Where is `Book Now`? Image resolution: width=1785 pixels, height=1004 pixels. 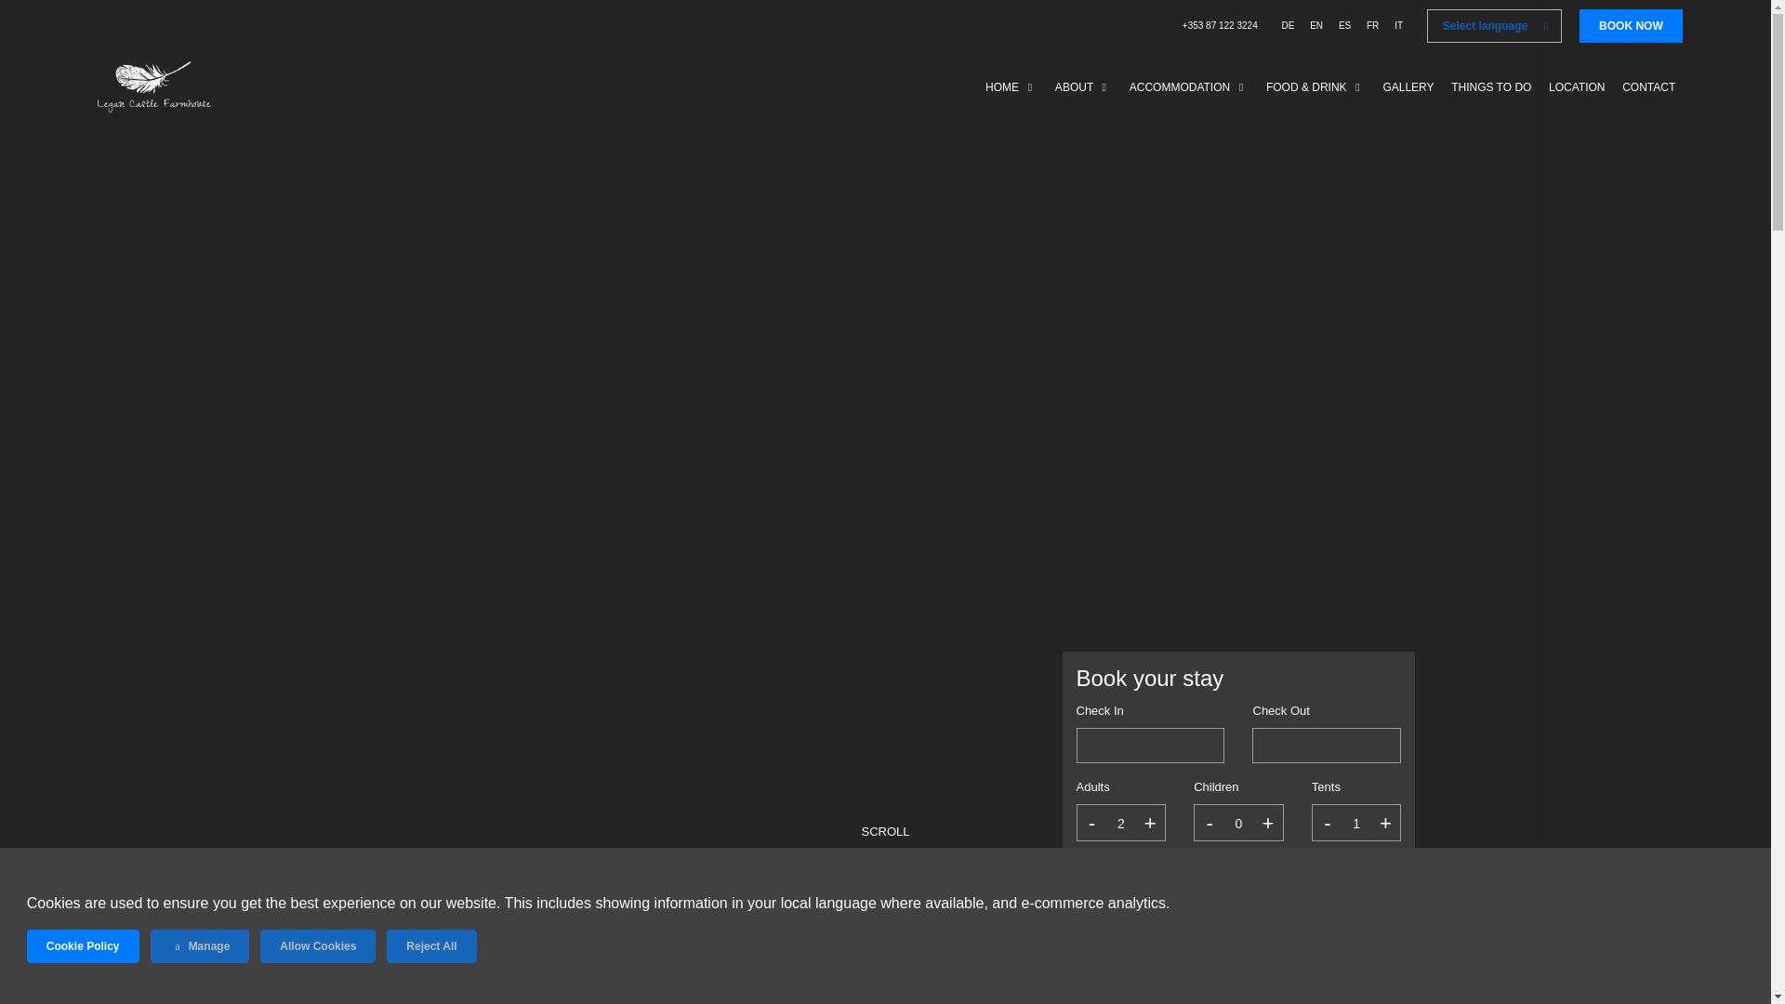
Book Now is located at coordinates (1238, 952).